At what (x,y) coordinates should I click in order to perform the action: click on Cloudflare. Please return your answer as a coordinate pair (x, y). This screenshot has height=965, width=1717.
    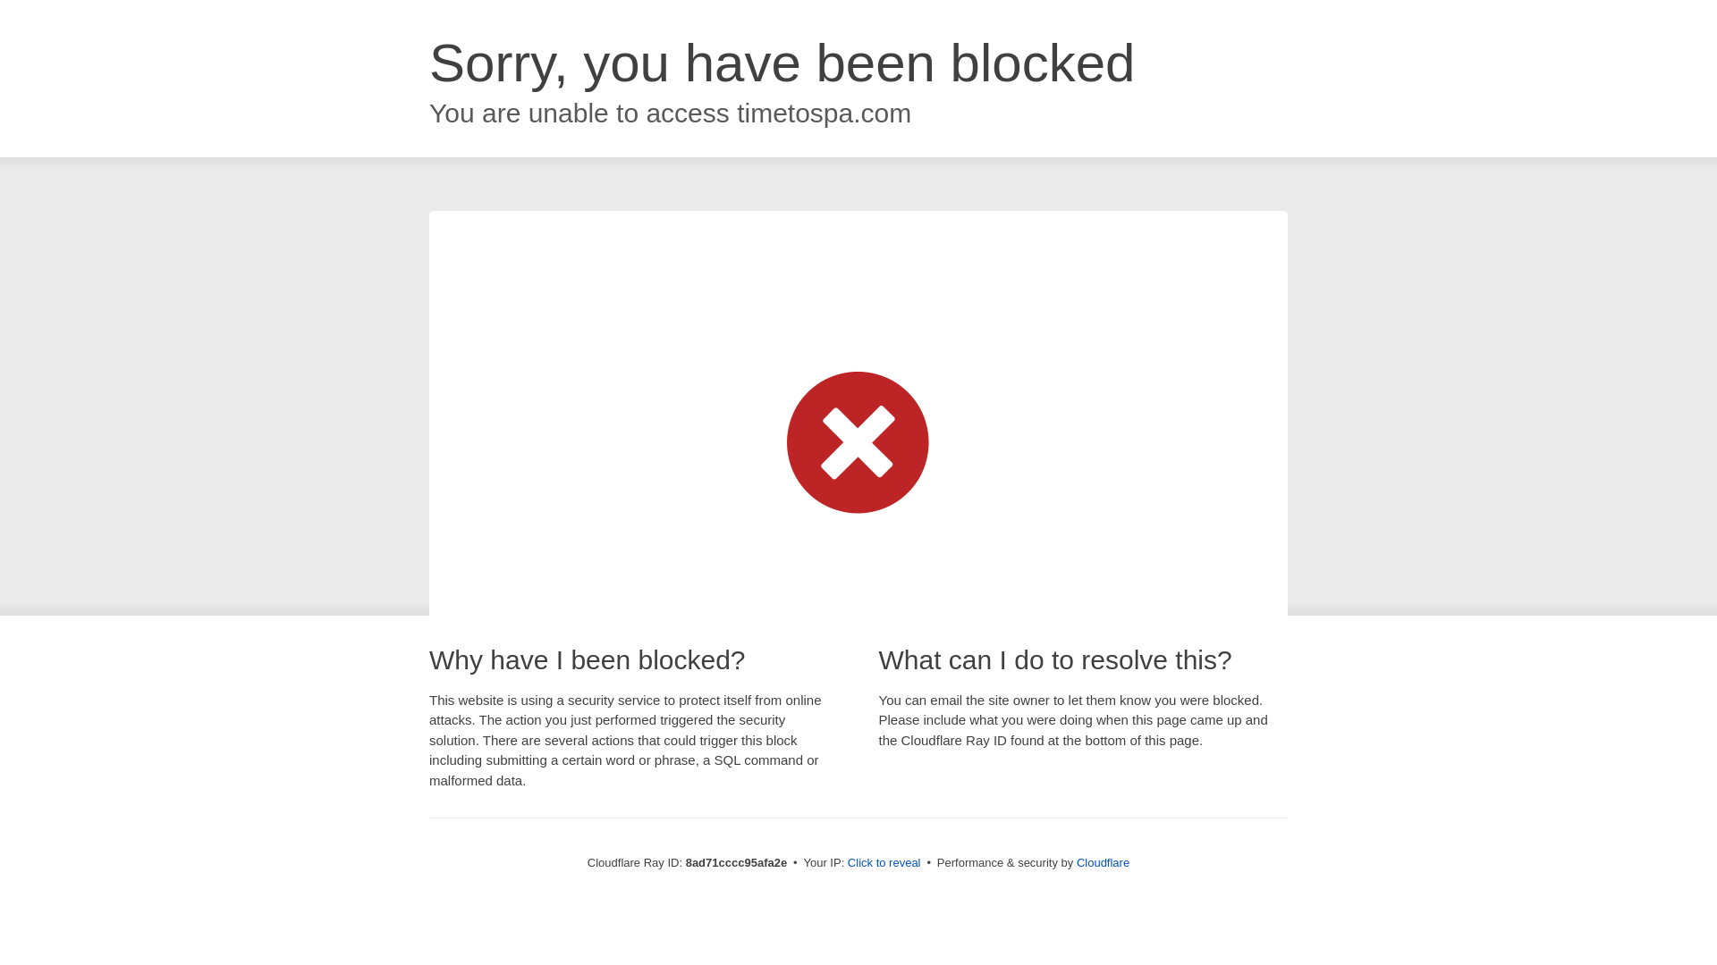
    Looking at the image, I should click on (1103, 862).